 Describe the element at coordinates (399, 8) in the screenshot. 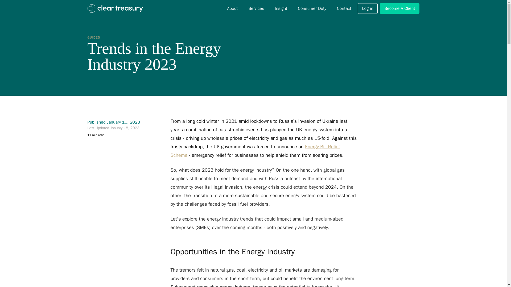

I see `Become A Client` at that location.